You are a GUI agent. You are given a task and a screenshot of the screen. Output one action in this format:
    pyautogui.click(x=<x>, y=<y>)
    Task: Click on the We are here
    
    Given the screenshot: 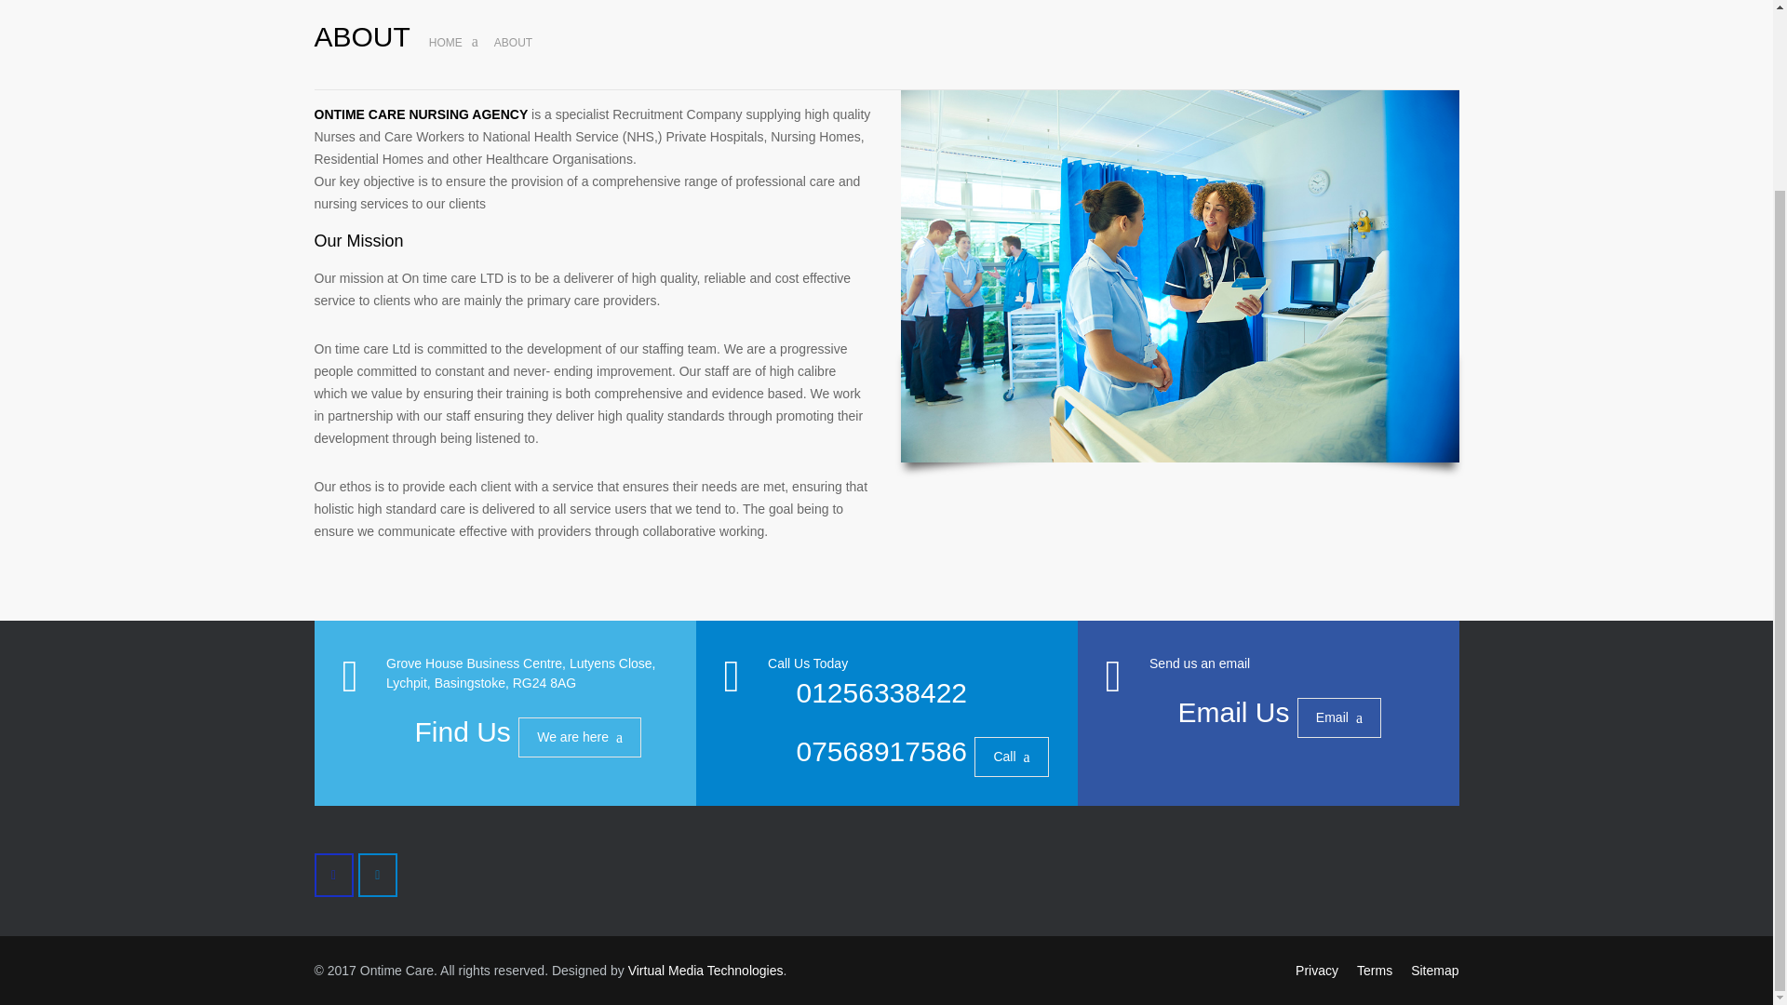 What is the action you would take?
    pyautogui.click(x=579, y=737)
    